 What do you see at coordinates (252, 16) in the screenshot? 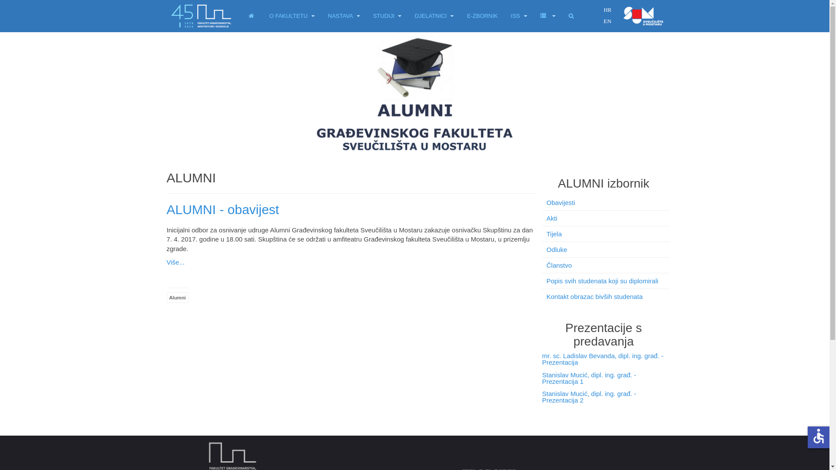
I see `Naslovnica` at bounding box center [252, 16].